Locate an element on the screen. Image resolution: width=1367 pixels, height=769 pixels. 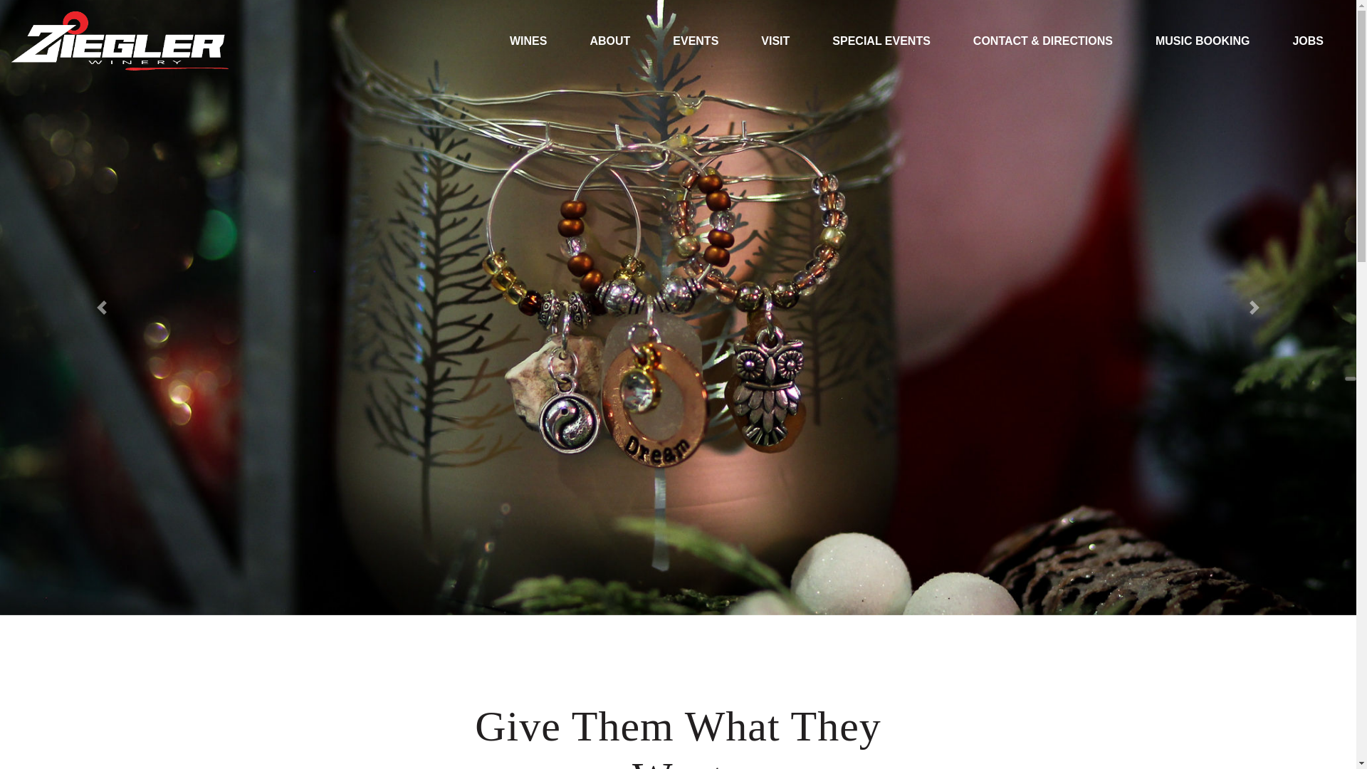
WINES is located at coordinates (528, 41).